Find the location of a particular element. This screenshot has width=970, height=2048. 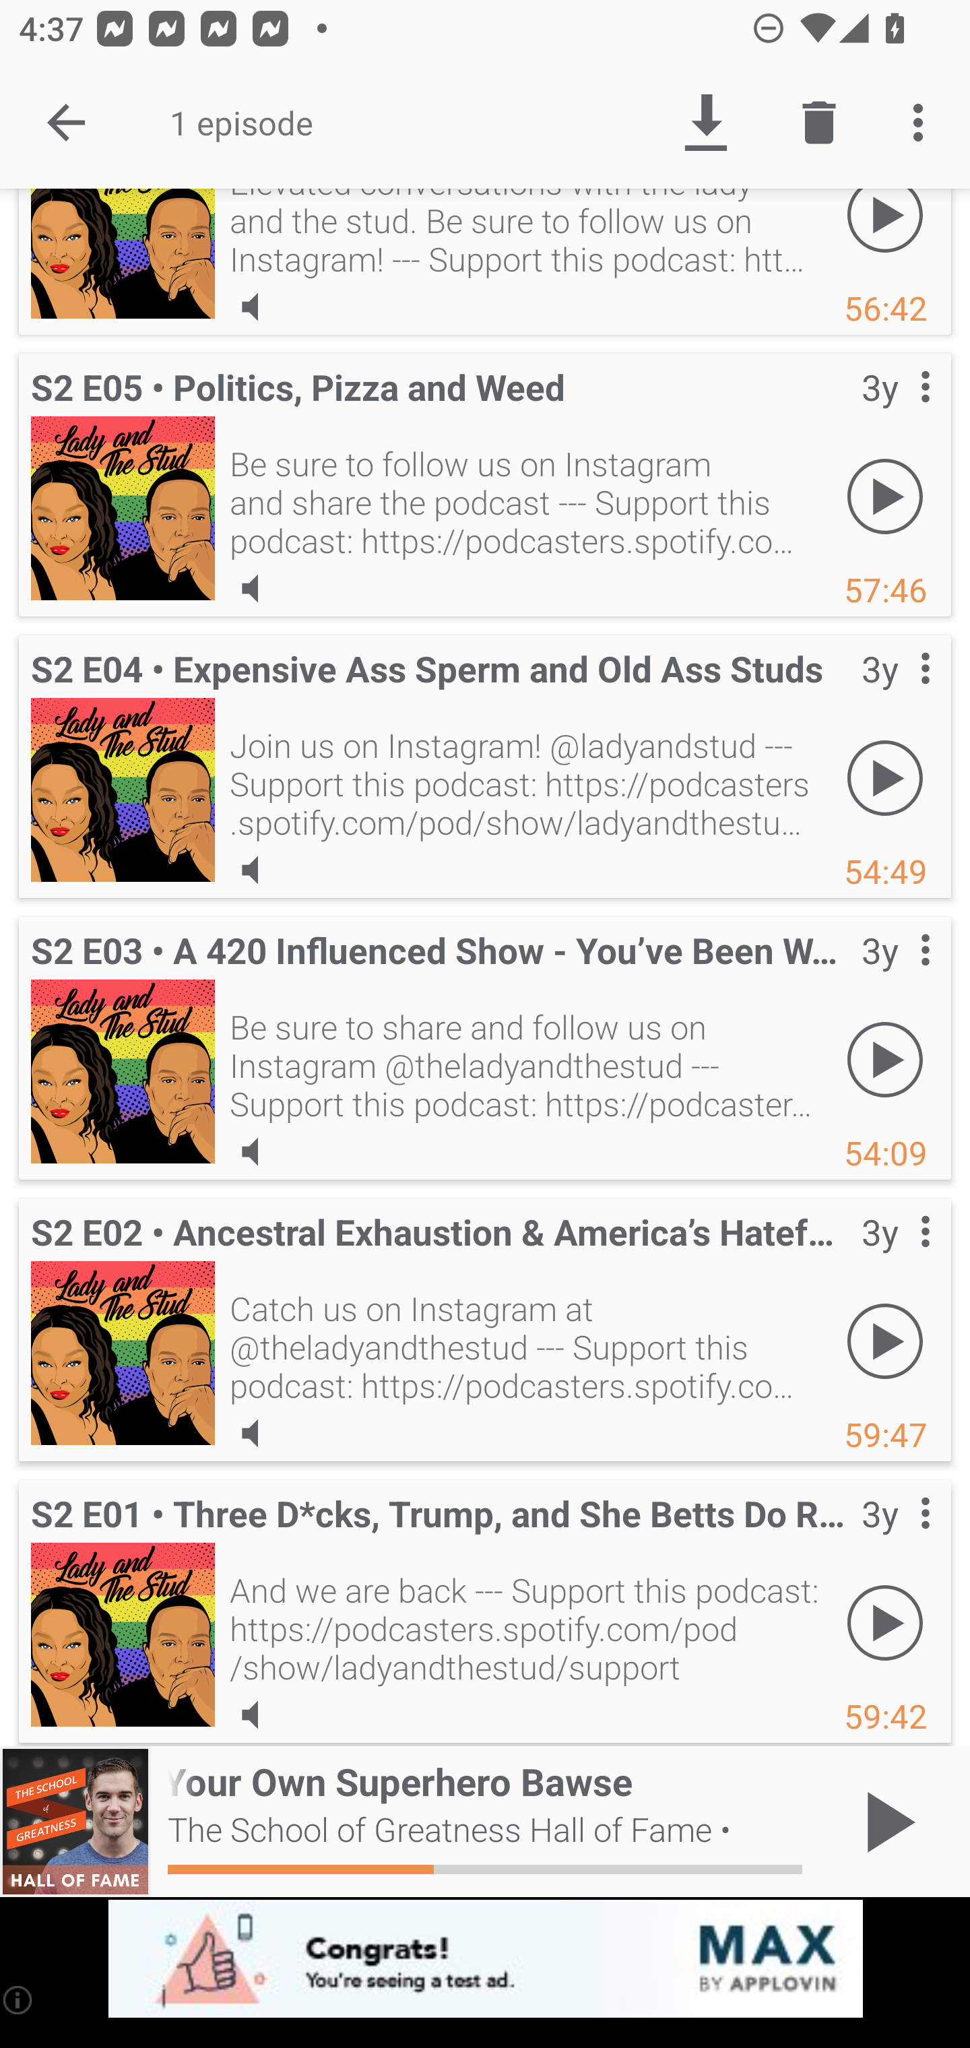

Done is located at coordinates (66, 123).